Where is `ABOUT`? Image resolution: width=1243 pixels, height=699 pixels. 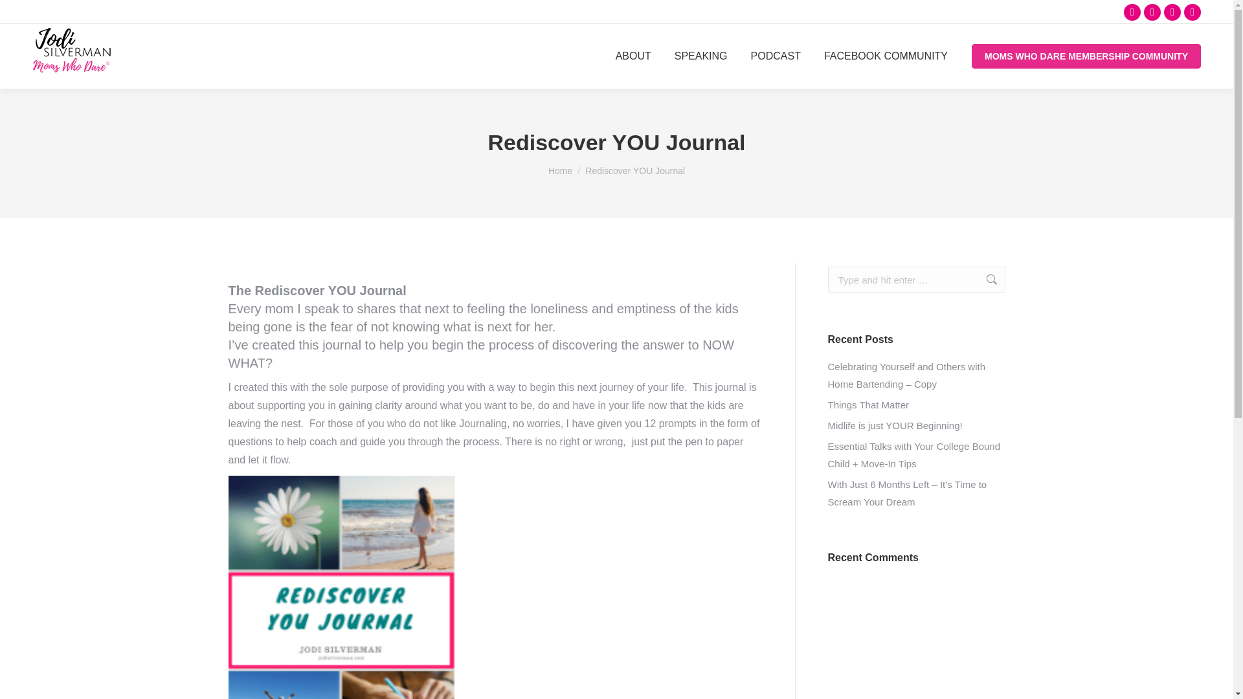 ABOUT is located at coordinates (633, 56).